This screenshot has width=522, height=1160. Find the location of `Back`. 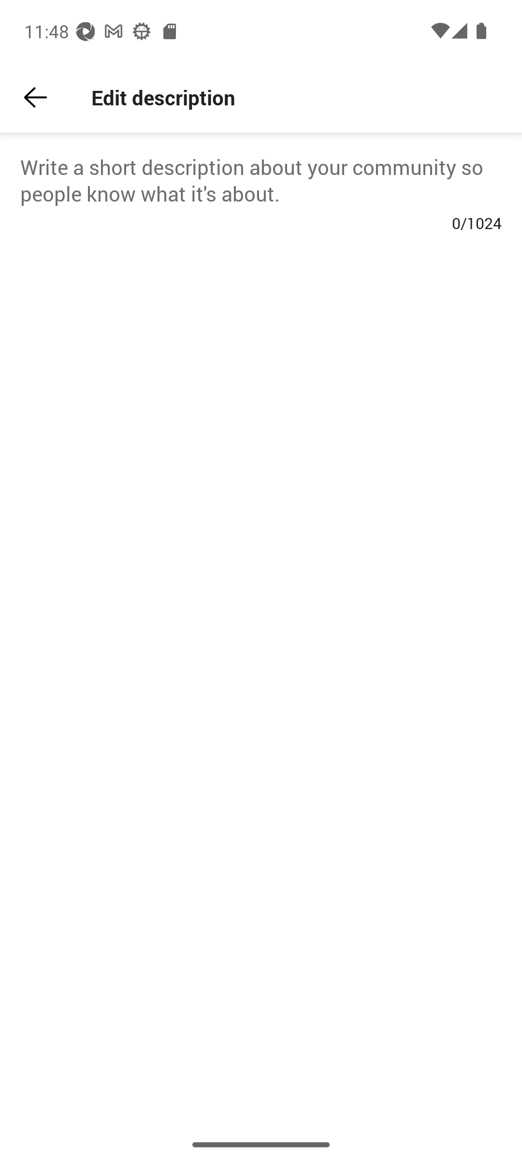

Back is located at coordinates (35, 98).